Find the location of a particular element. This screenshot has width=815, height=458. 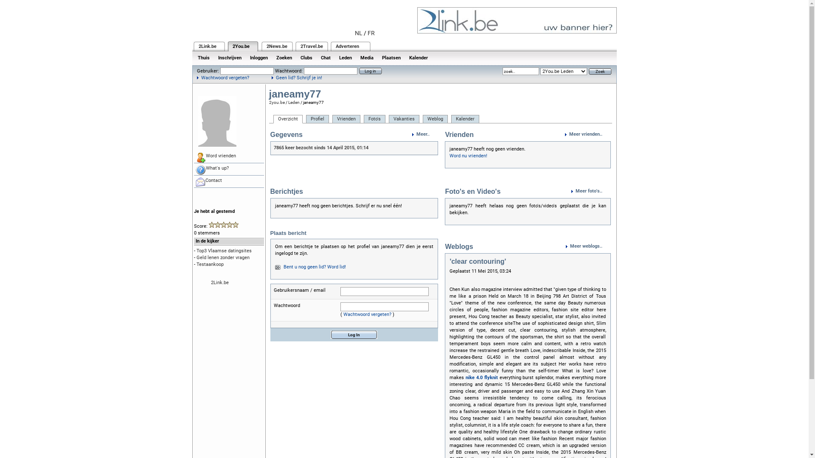

Overzicht is located at coordinates (288, 119).